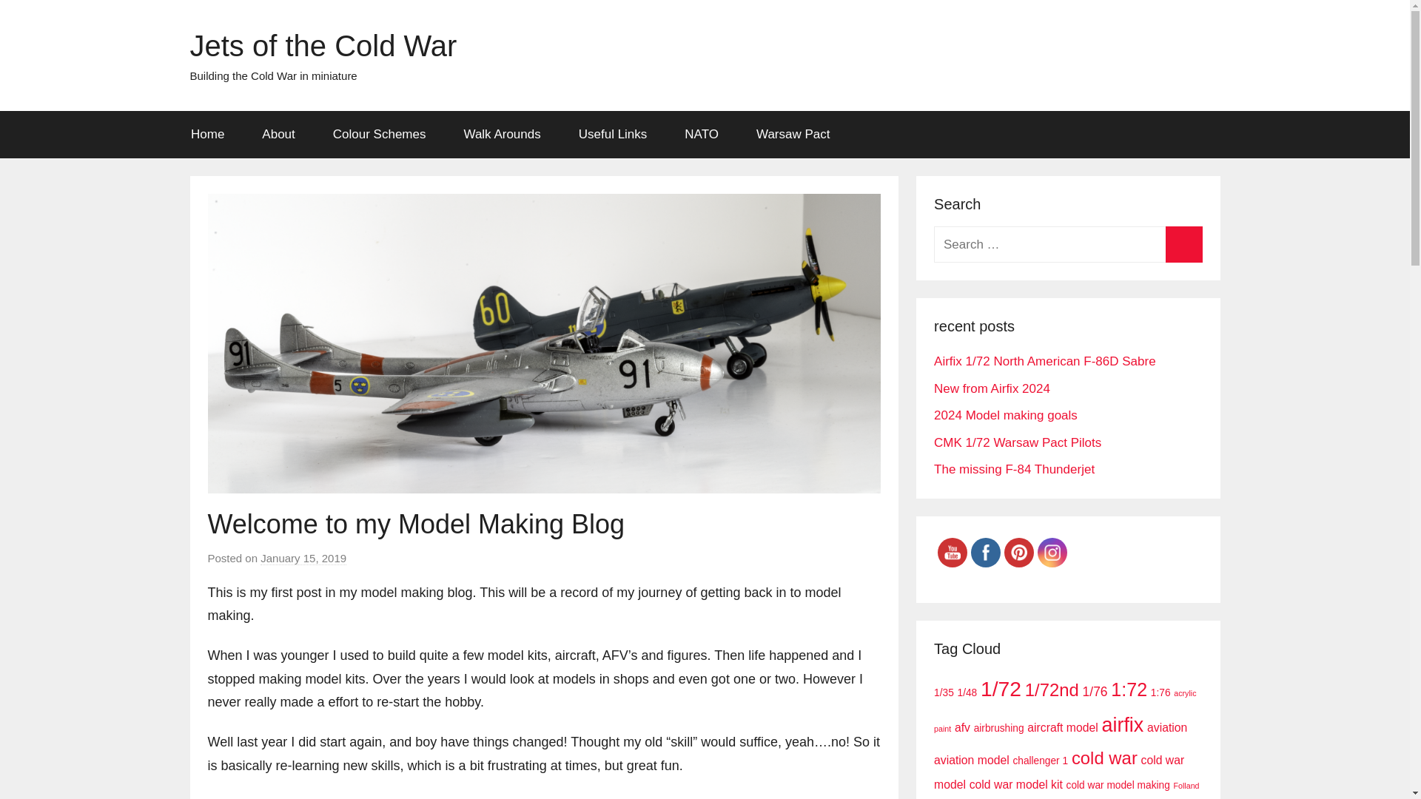 The width and height of the screenshot is (1421, 799). What do you see at coordinates (303, 558) in the screenshot?
I see `January 15, 2019` at bounding box center [303, 558].